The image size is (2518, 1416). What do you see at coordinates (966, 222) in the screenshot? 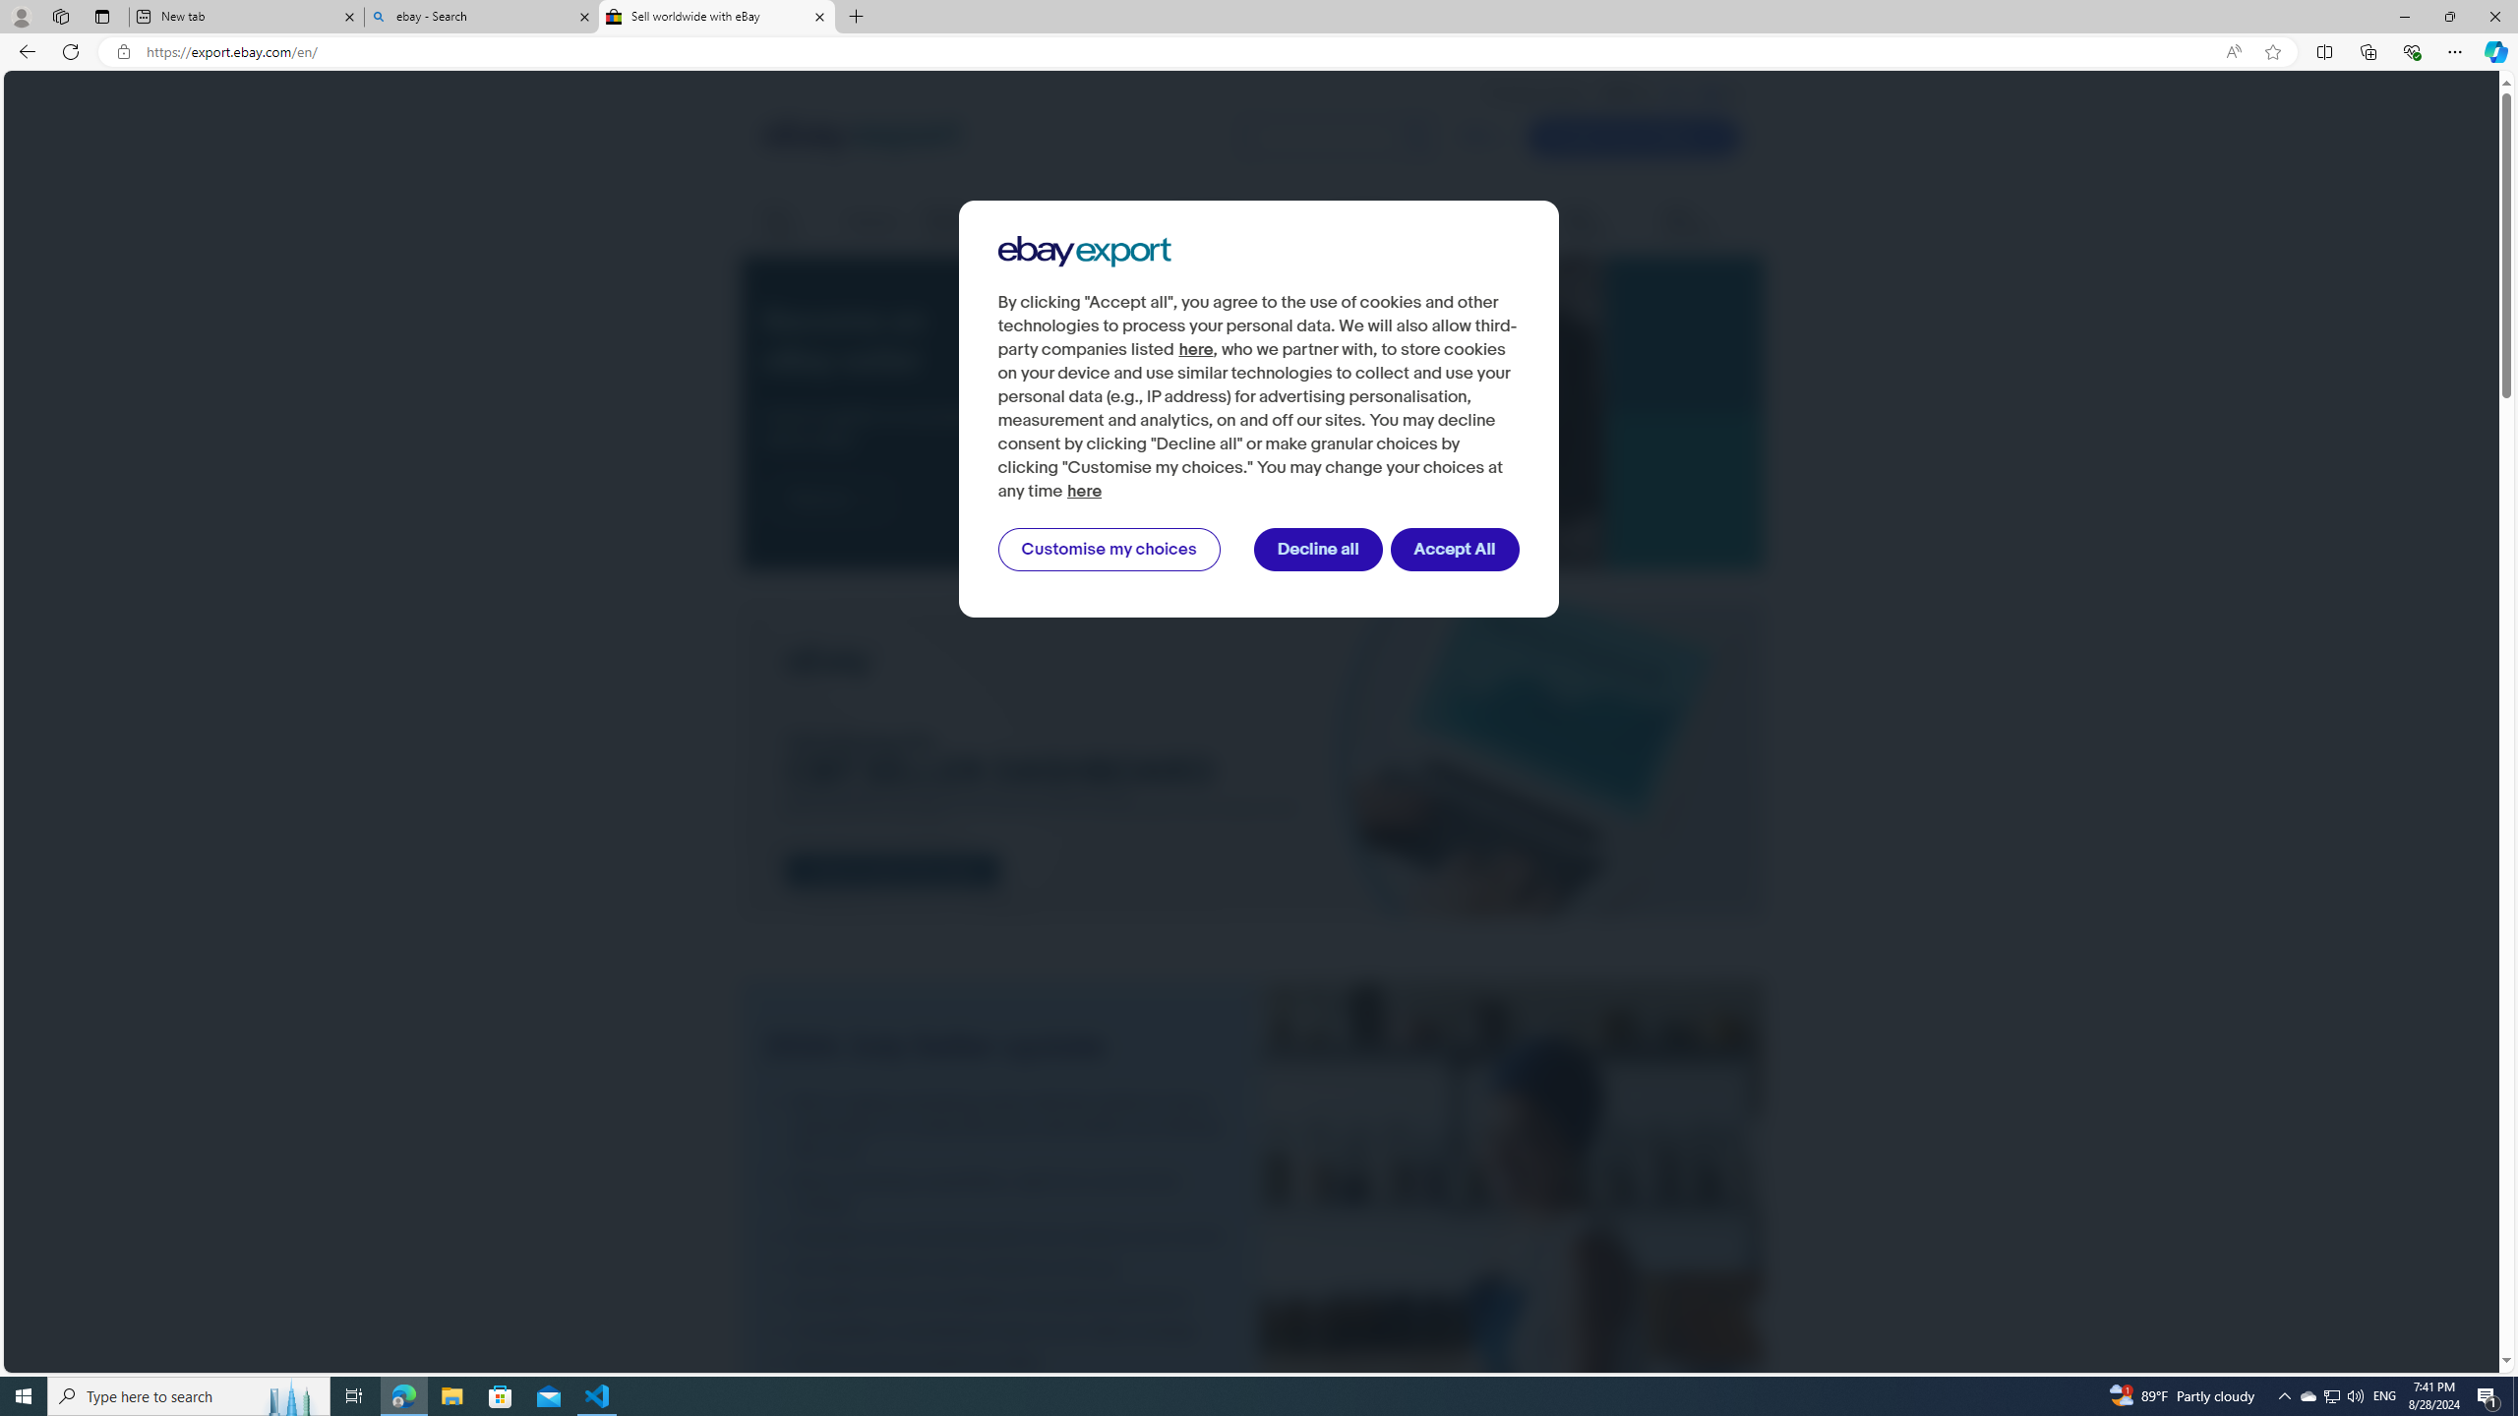
I see `Manage listings` at bounding box center [966, 222].